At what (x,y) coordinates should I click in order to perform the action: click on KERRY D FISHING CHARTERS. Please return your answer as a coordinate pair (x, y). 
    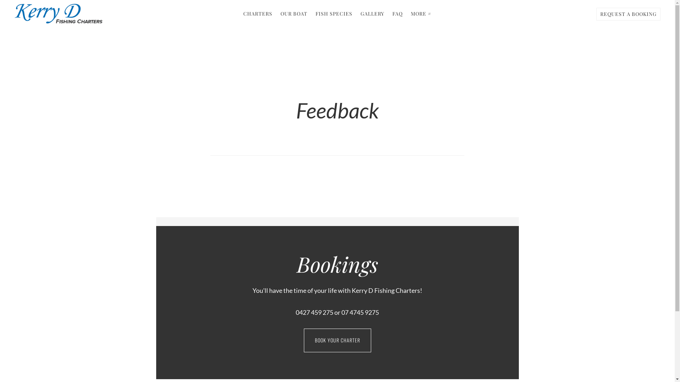
    Looking at the image, I should click on (58, 13).